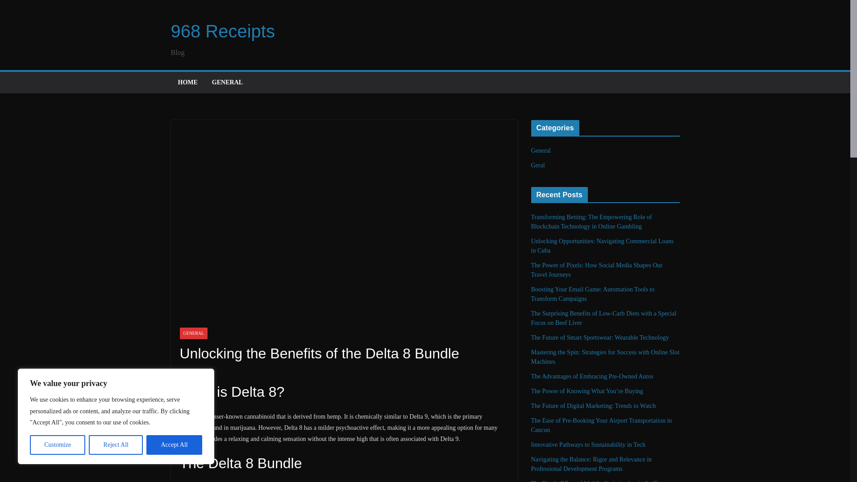 This screenshot has width=857, height=482. What do you see at coordinates (187, 82) in the screenshot?
I see `HOME` at bounding box center [187, 82].